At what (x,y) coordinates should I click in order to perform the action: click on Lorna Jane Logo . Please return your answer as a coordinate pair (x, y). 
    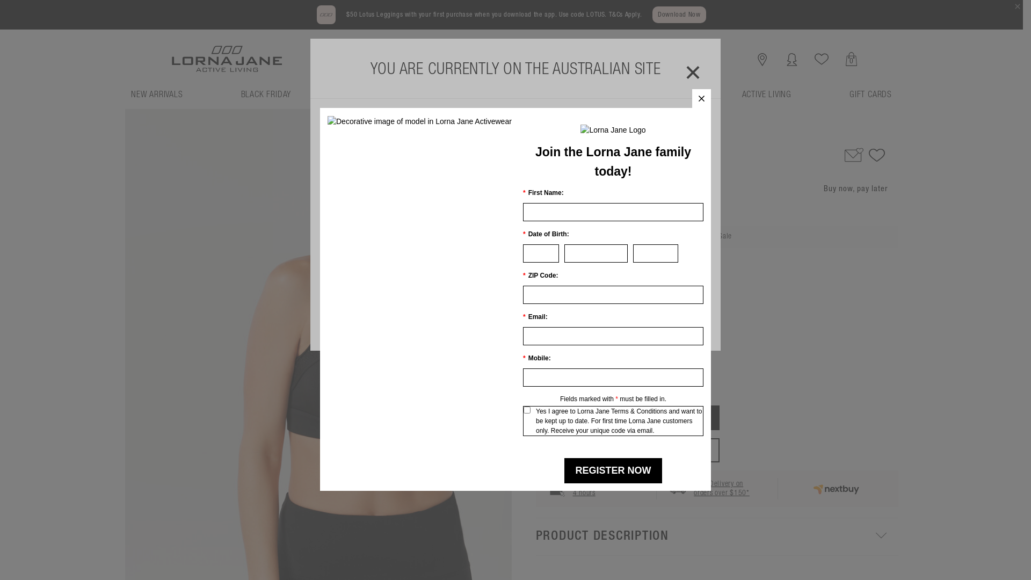
    Looking at the image, I should click on (613, 129).